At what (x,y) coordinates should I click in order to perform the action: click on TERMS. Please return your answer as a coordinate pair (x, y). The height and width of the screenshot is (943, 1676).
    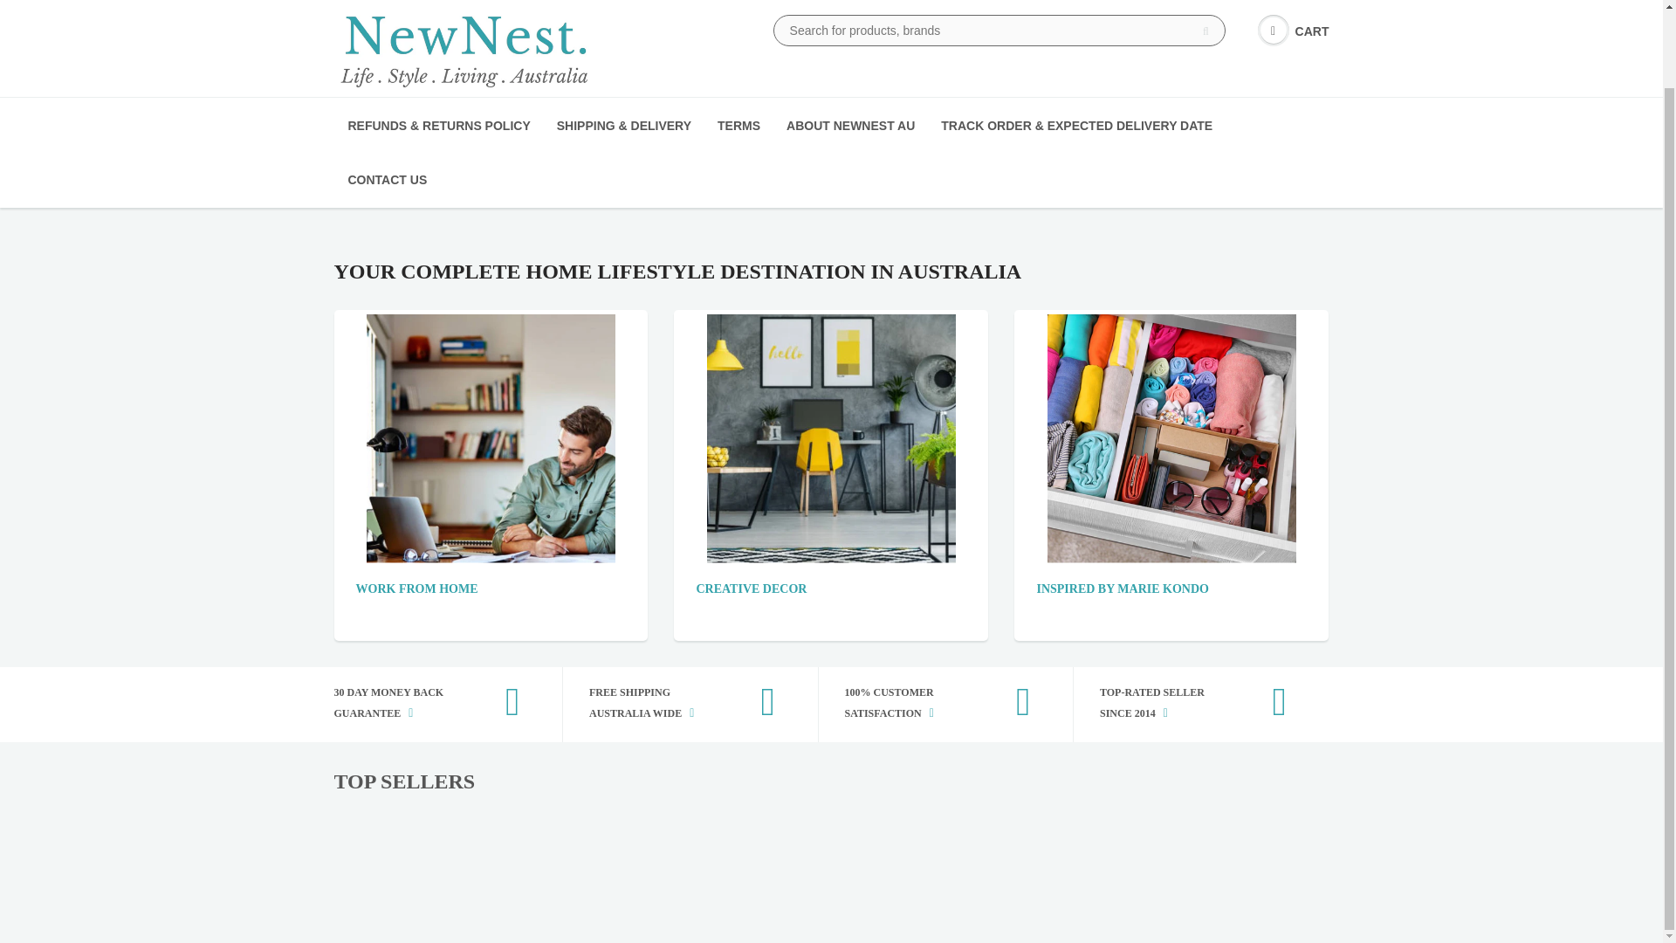
    Looking at the image, I should click on (738, 126).